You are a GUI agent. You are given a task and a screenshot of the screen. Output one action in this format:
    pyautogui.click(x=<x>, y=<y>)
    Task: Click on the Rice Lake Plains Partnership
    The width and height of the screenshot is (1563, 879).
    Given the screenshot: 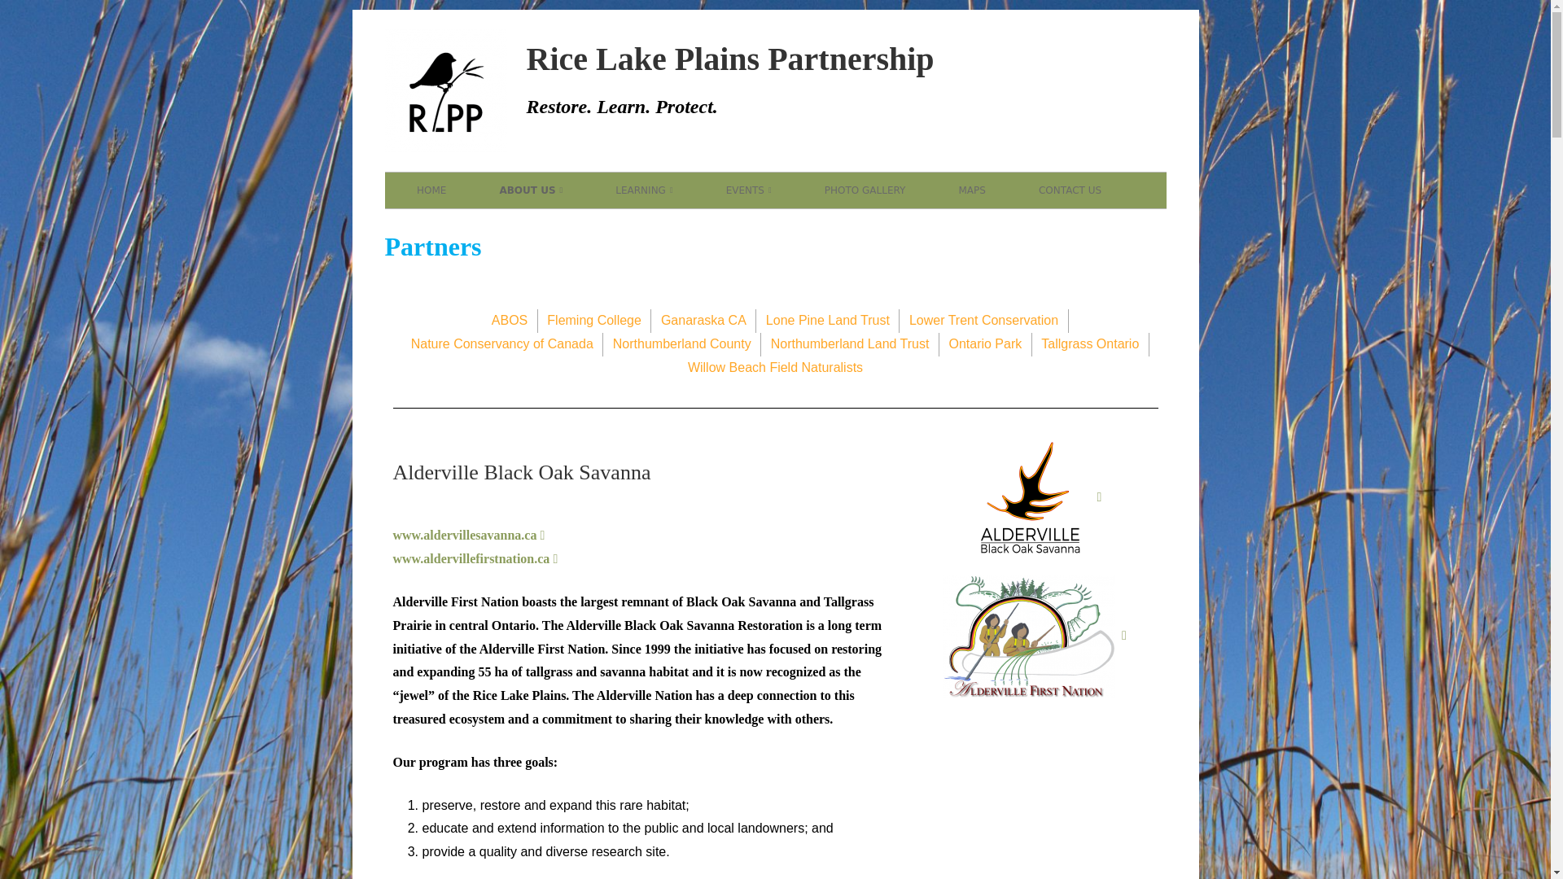 What is the action you would take?
    pyautogui.click(x=729, y=59)
    